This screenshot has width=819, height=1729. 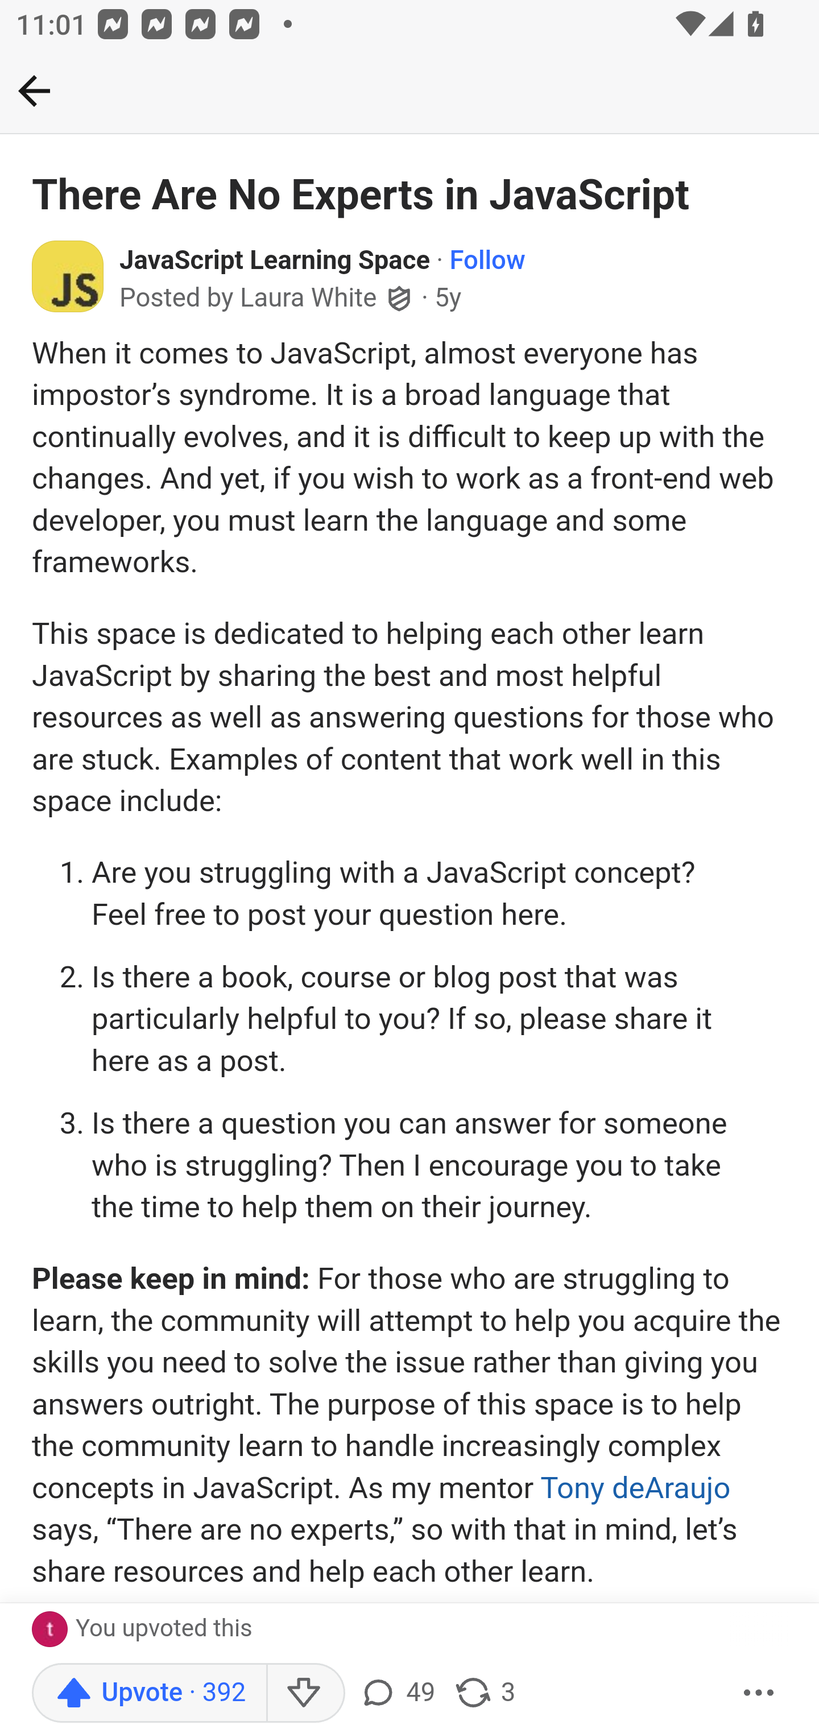 I want to click on Downvote, so click(x=305, y=1693).